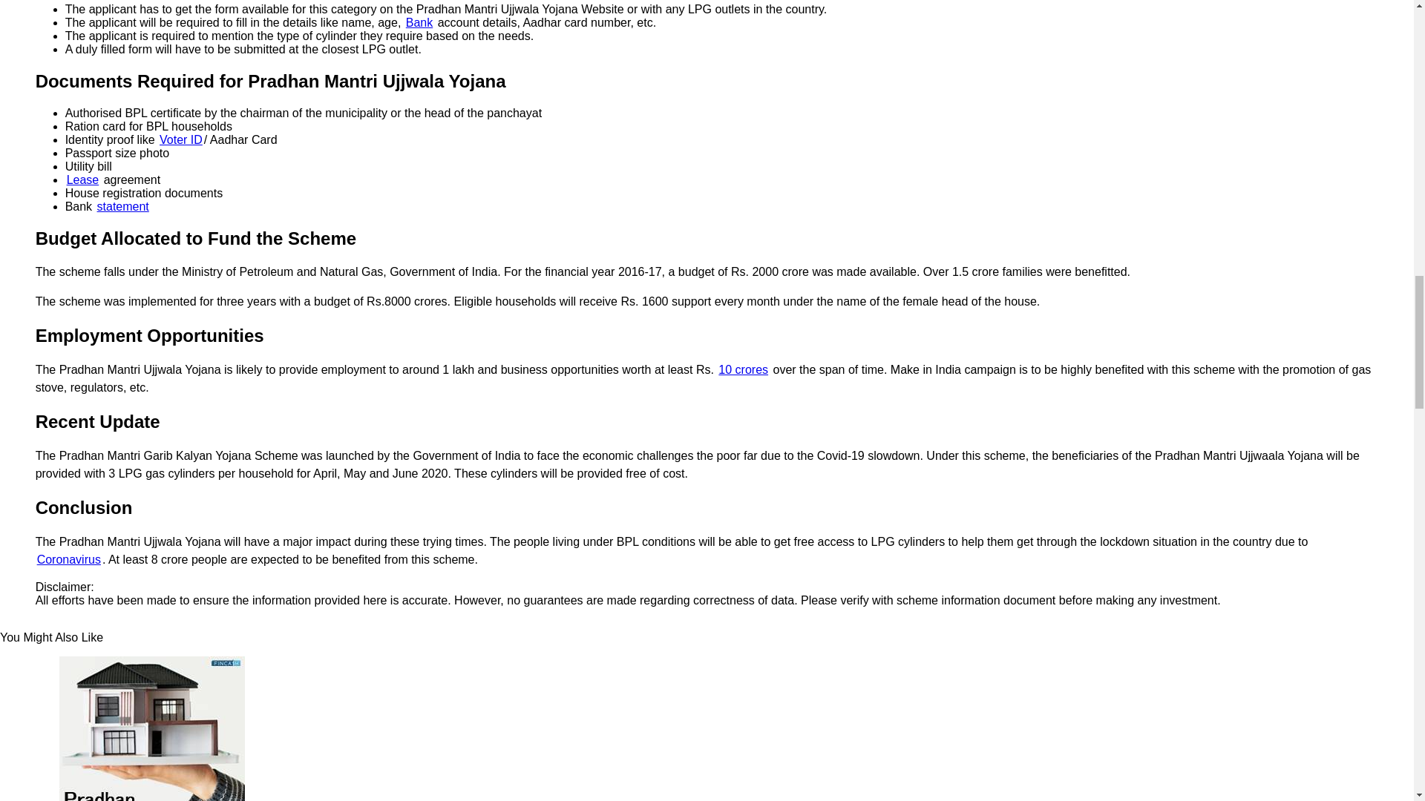  I want to click on Voter ID, so click(181, 139).